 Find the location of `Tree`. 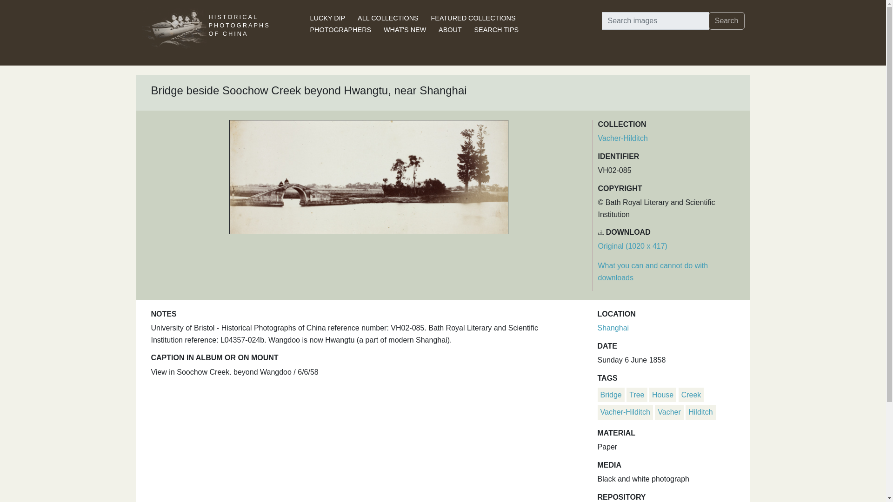

Tree is located at coordinates (636, 395).